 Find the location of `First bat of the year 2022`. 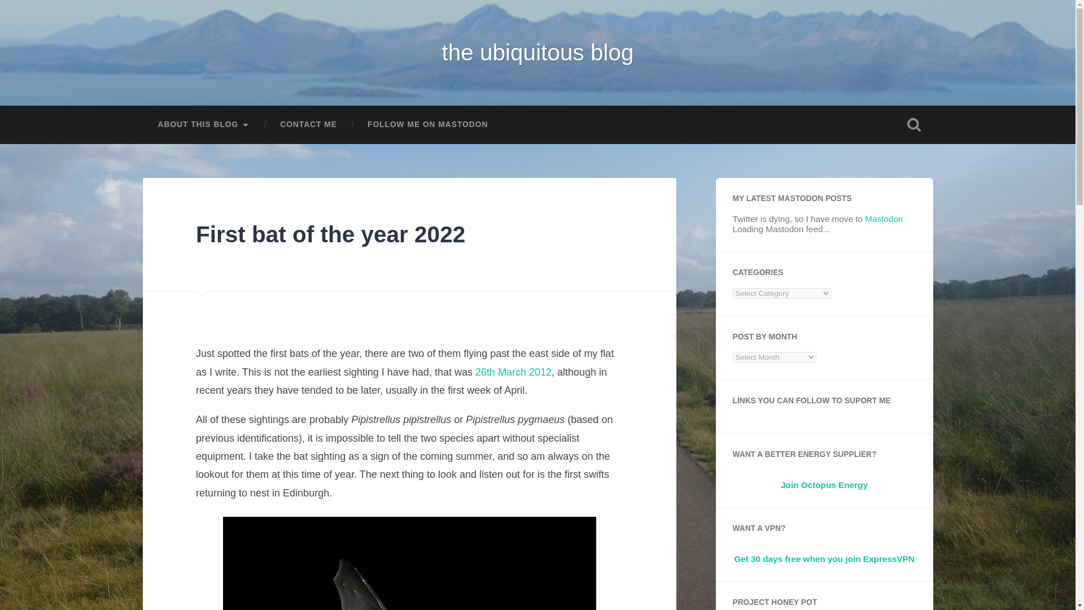

First bat of the year 2022 is located at coordinates (330, 234).